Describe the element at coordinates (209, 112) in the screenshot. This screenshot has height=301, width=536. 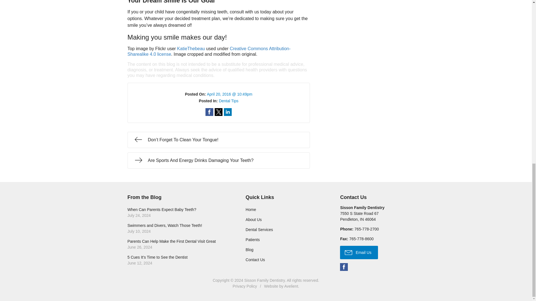
I see `Home` at that location.